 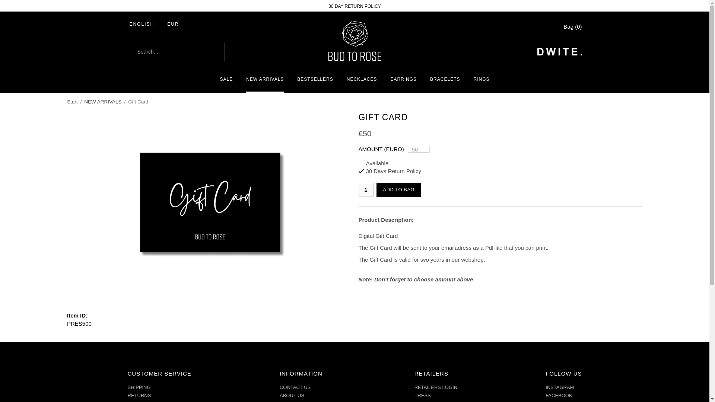 What do you see at coordinates (559, 387) in the screenshot?
I see `INSTAGRAM` at bounding box center [559, 387].